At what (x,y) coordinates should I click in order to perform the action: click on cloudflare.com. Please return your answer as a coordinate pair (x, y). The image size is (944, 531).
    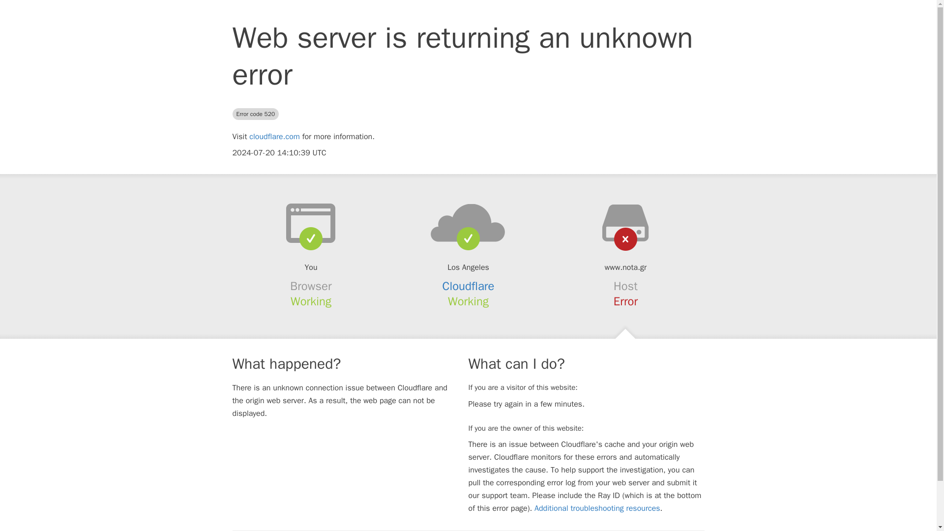
    Looking at the image, I should click on (274, 137).